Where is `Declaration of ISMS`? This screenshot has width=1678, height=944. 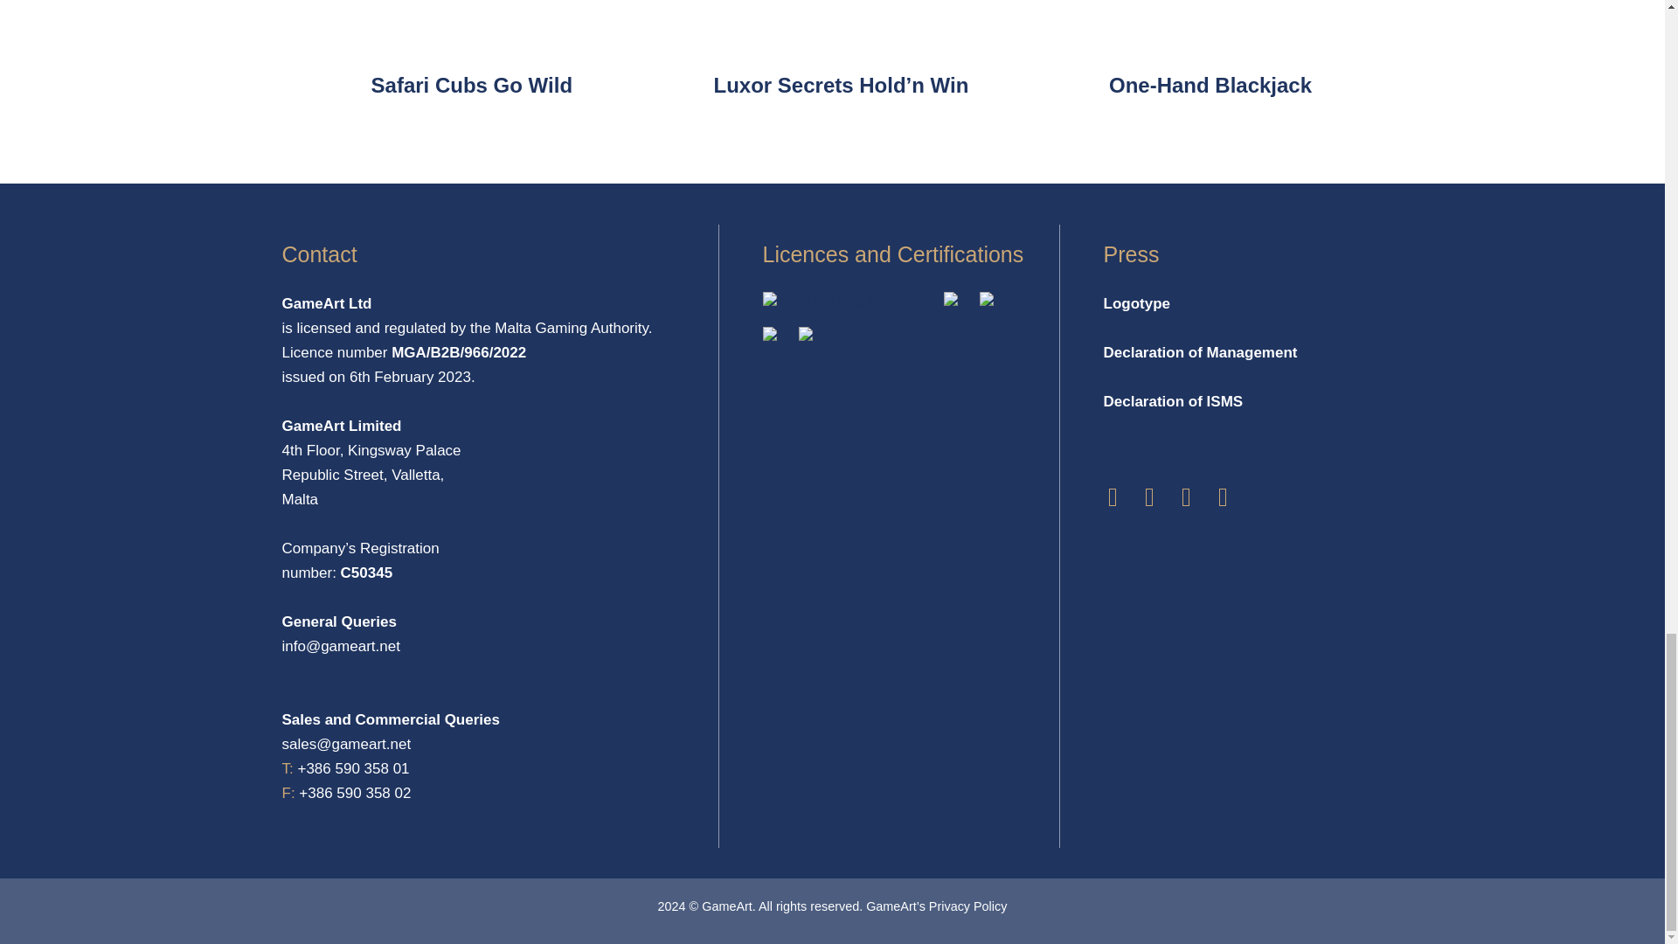
Declaration of ISMS is located at coordinates (1173, 402).